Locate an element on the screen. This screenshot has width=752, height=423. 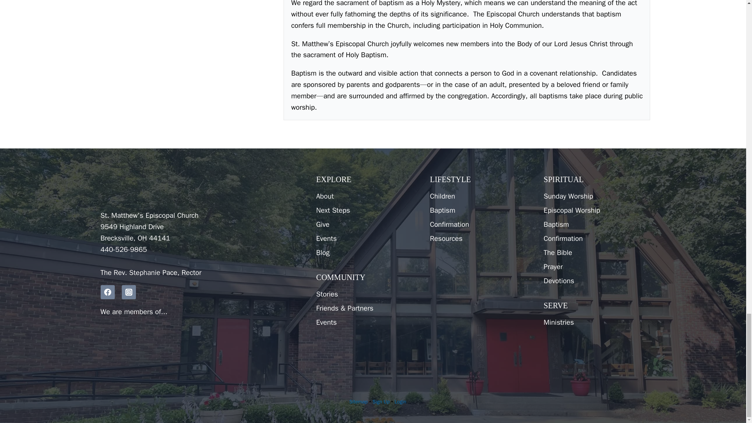
Confirmation is located at coordinates (481, 224).